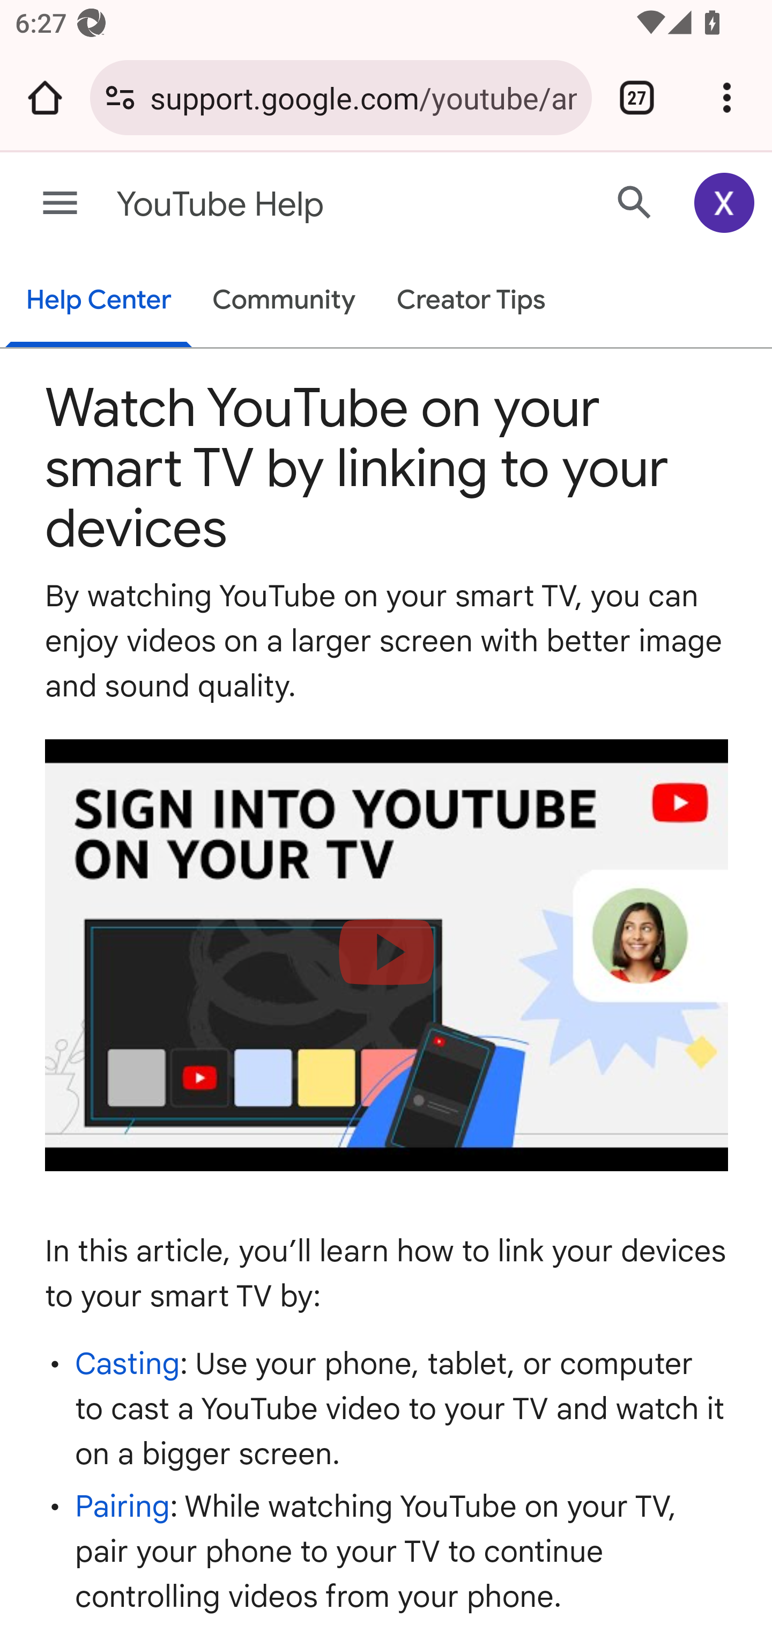  Describe the element at coordinates (284, 302) in the screenshot. I see `Community` at that location.